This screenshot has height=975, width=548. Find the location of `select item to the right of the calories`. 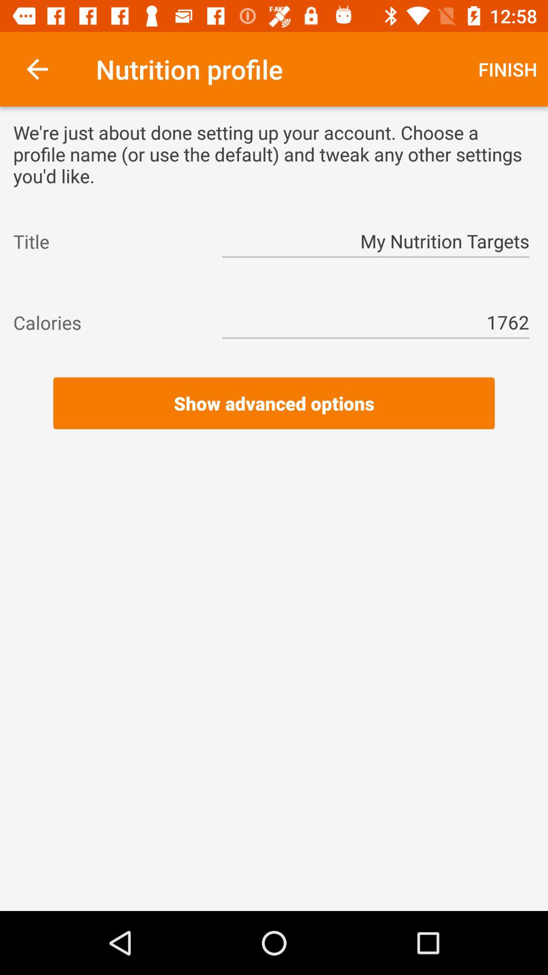

select item to the right of the calories is located at coordinates (375, 322).